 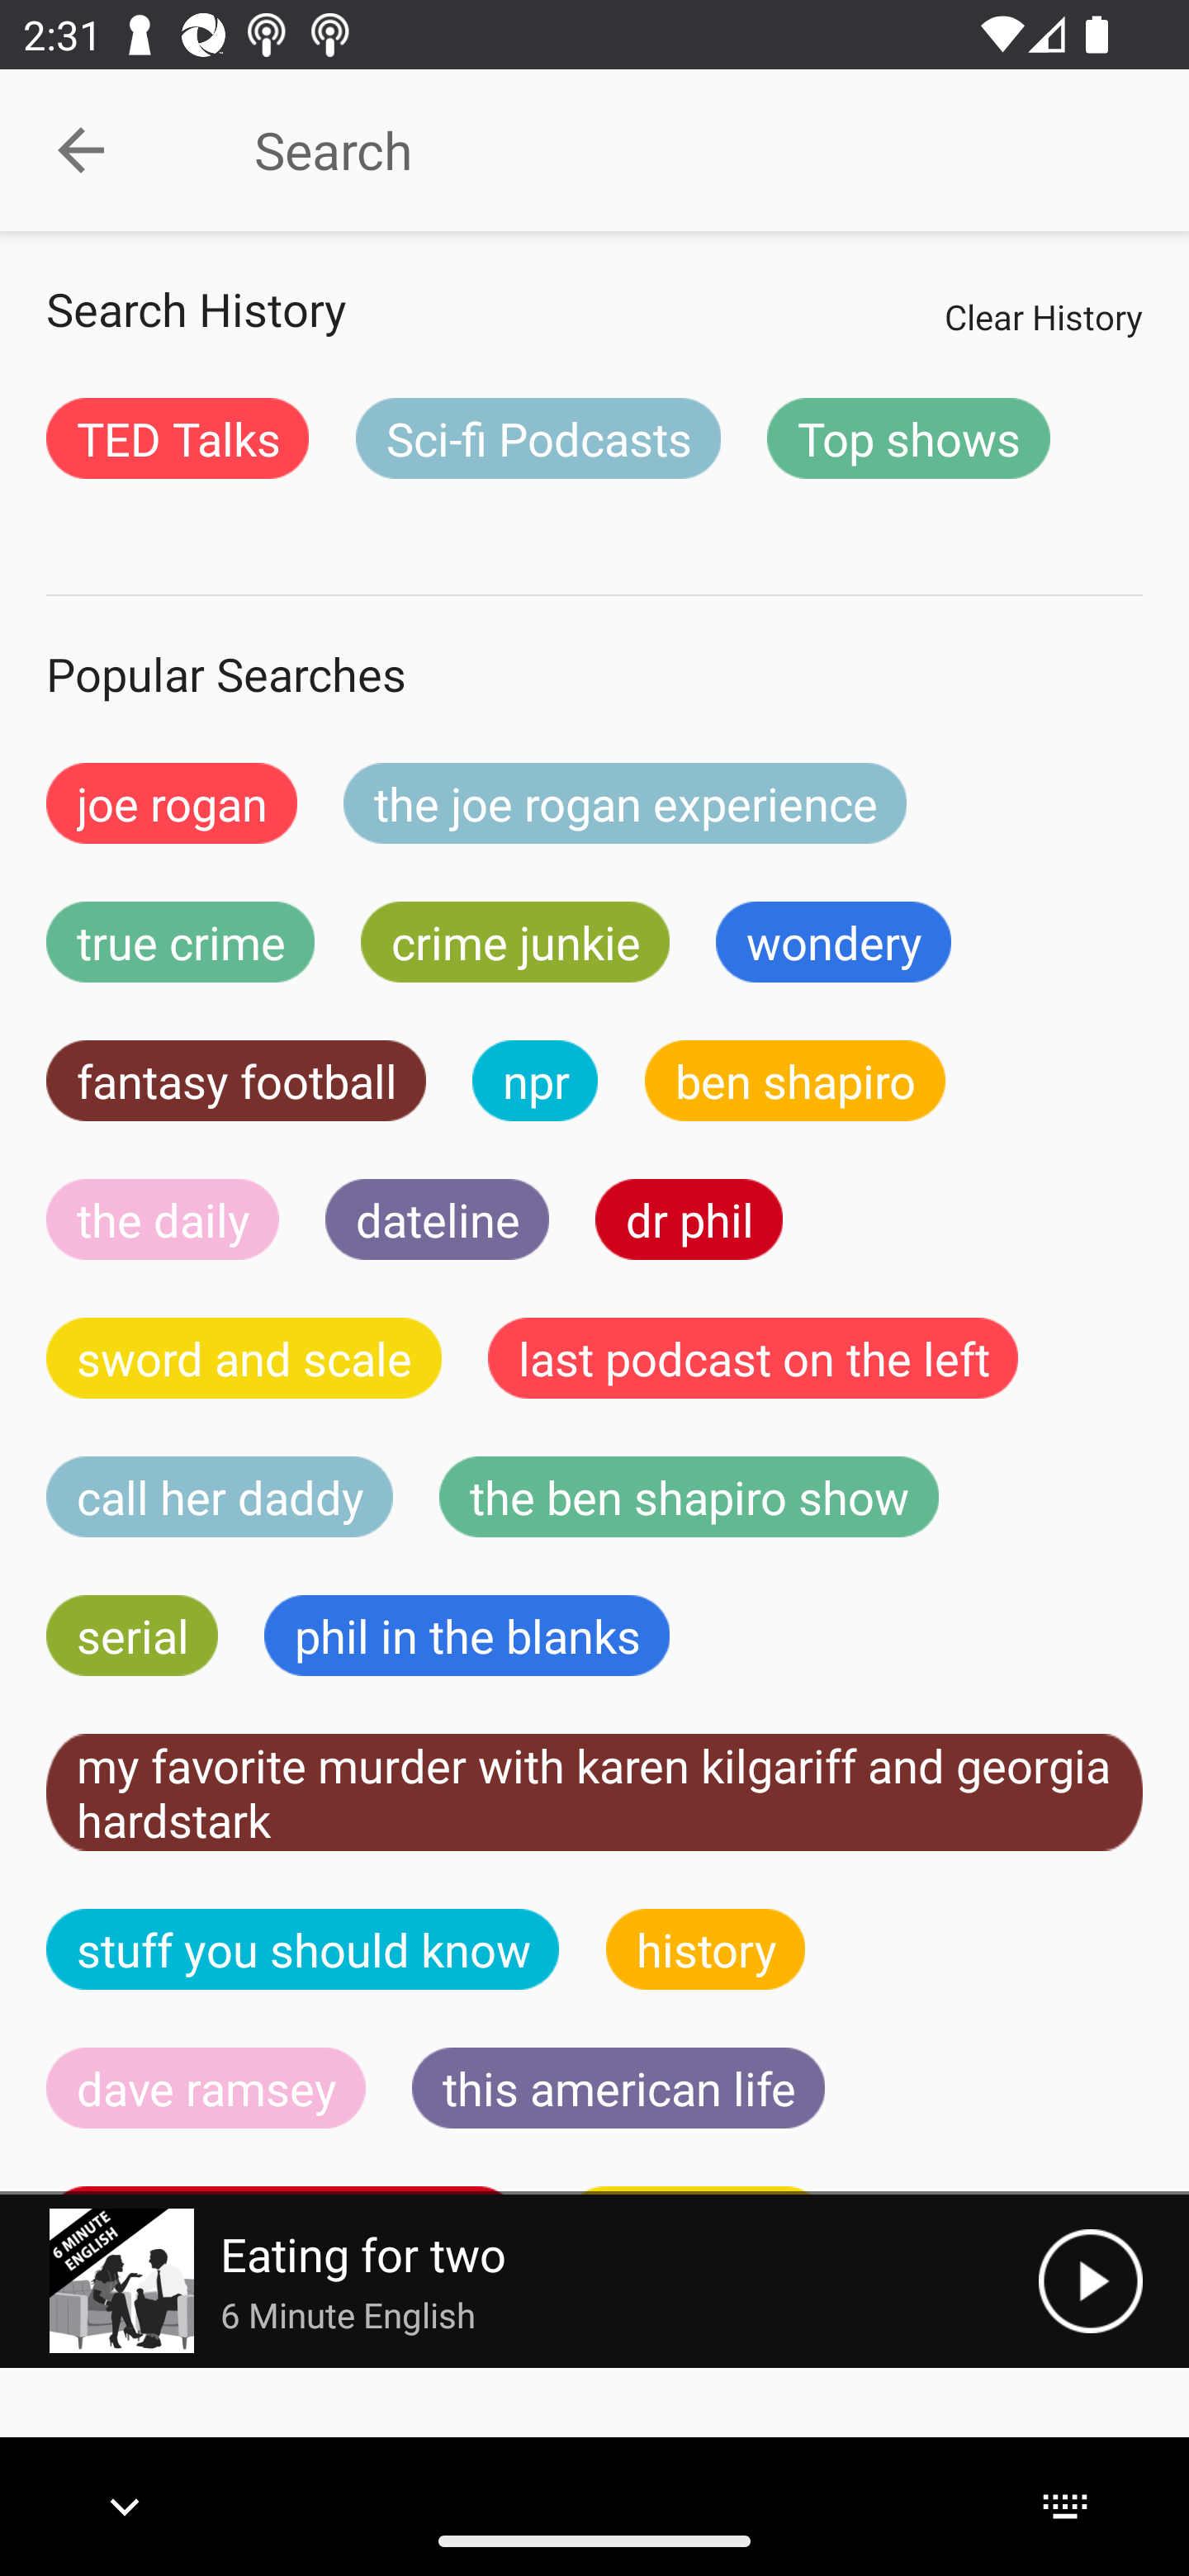 I want to click on call her daddy, so click(x=220, y=1496).